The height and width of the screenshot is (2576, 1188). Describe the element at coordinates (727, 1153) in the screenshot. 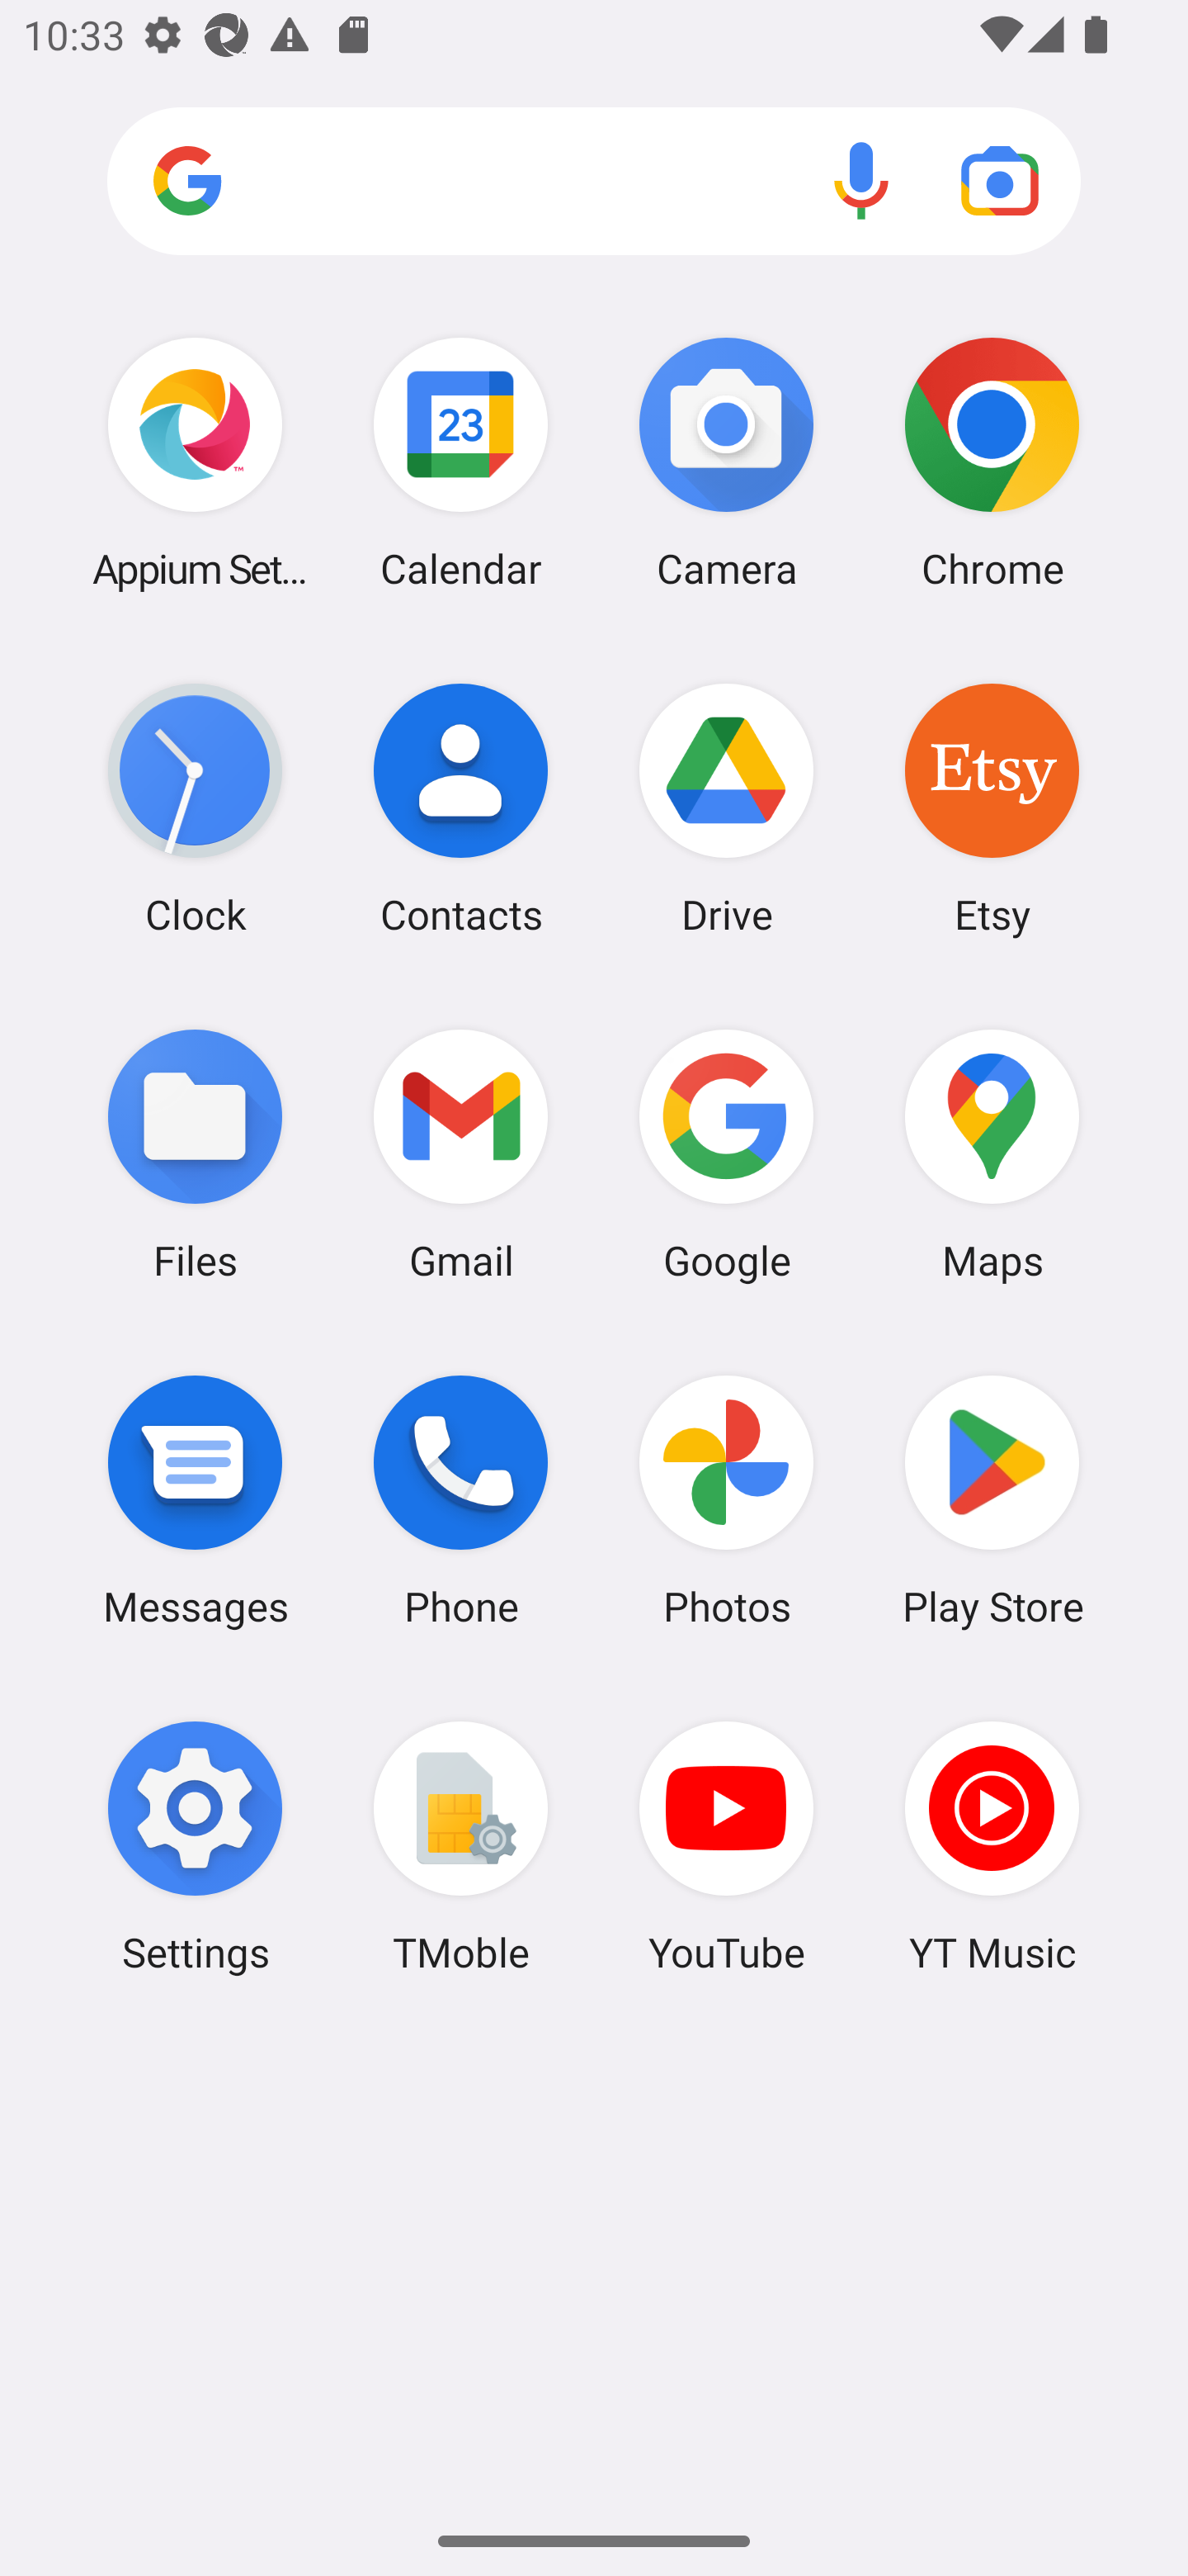

I see `Google` at that location.